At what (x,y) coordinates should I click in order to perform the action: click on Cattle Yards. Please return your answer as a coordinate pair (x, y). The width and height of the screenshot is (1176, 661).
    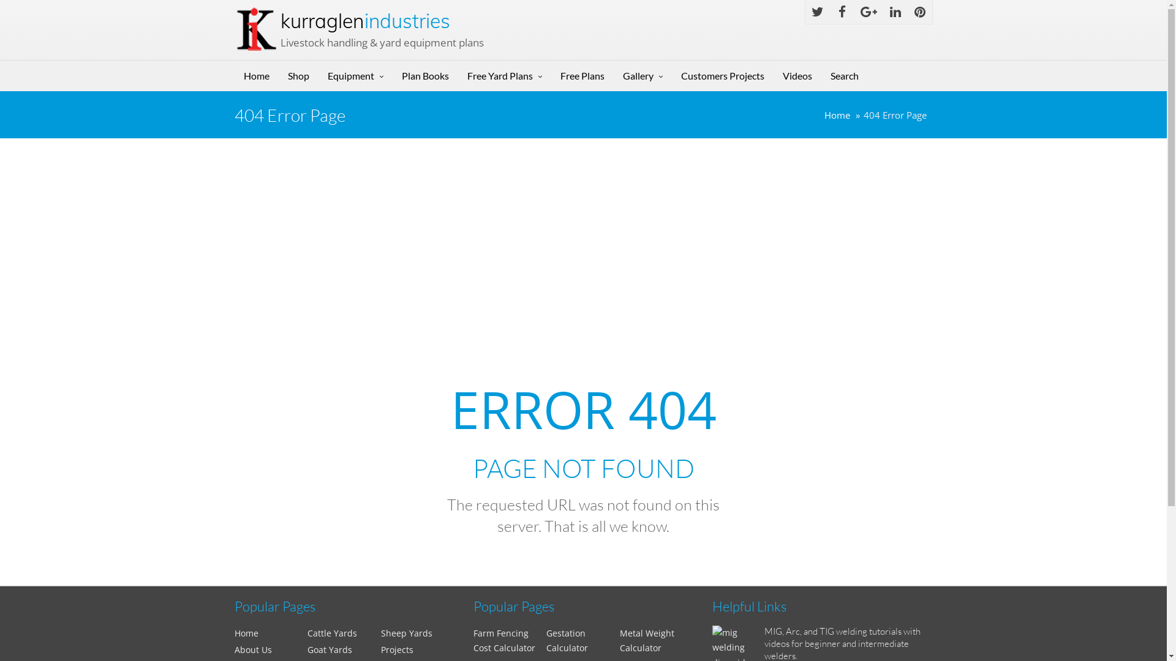
    Looking at the image, I should click on (332, 633).